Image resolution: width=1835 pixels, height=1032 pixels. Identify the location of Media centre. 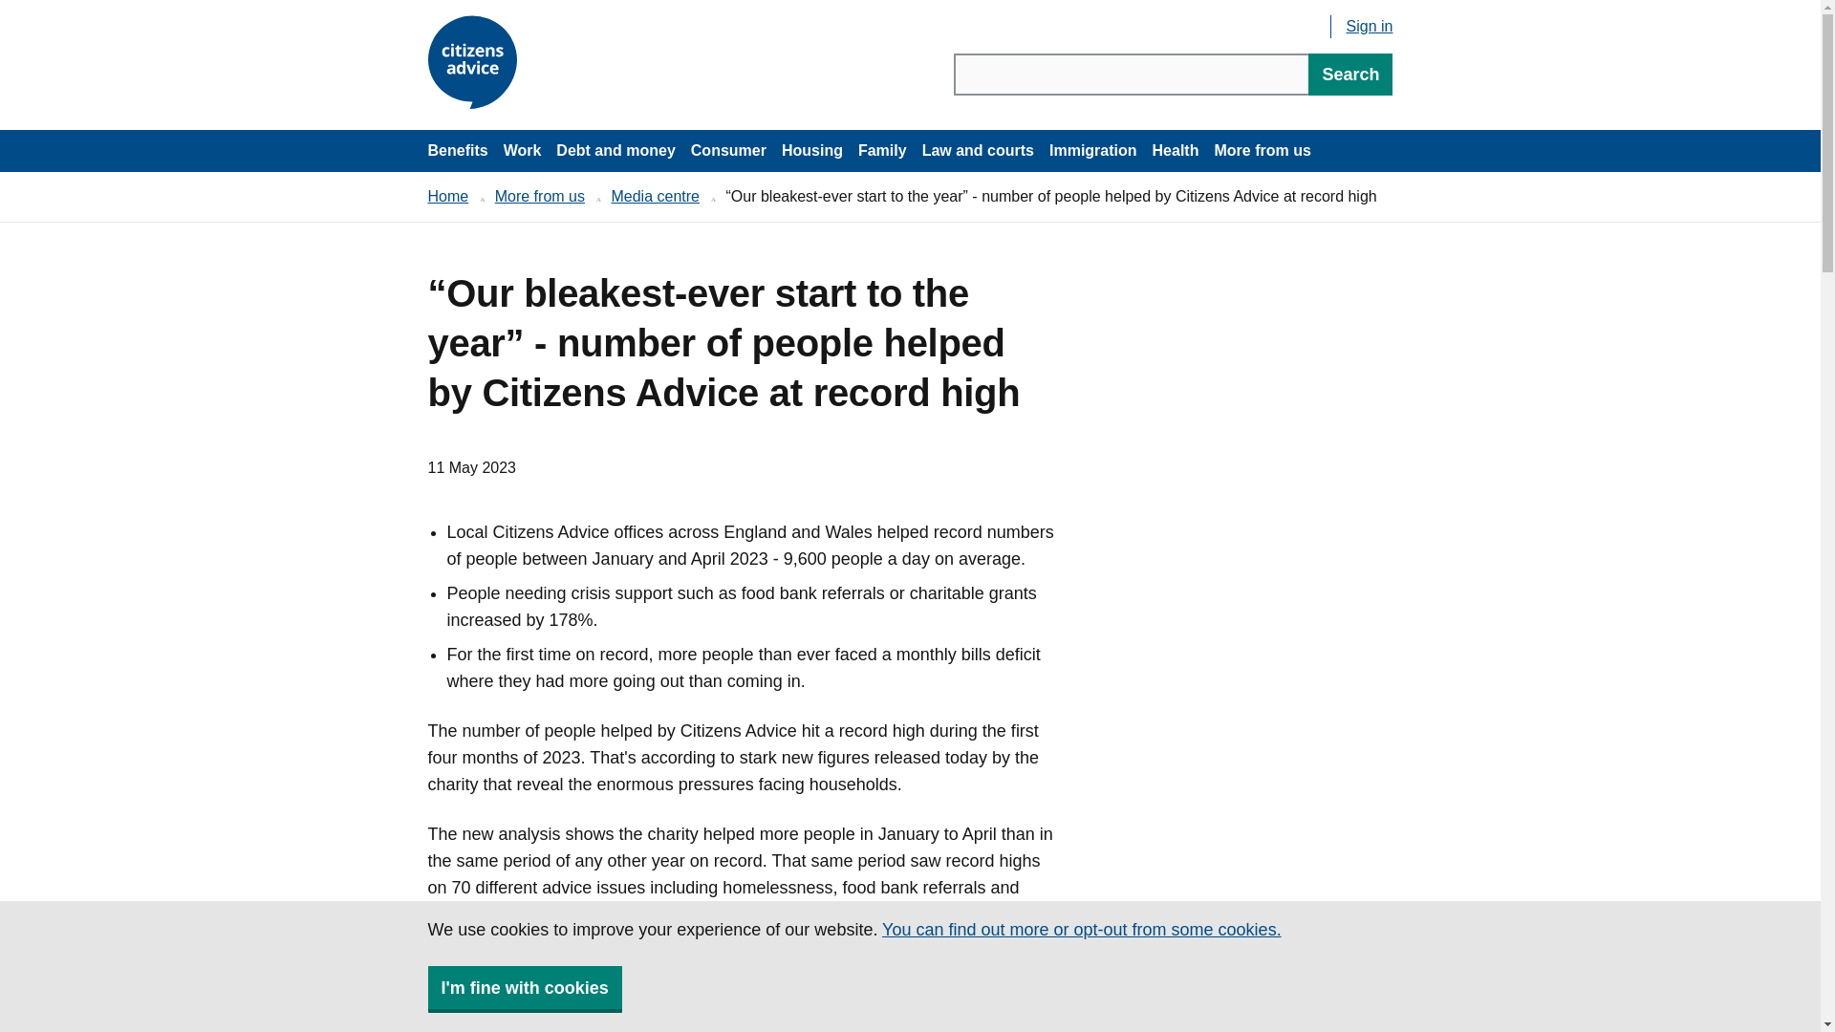
(655, 195).